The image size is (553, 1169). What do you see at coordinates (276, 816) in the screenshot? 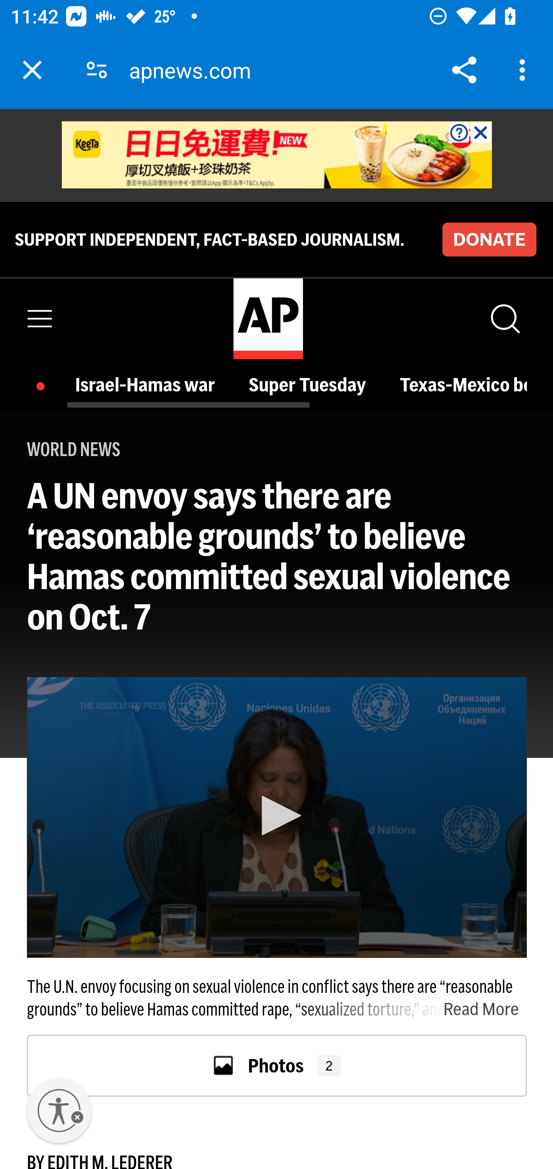
I see `Play` at bounding box center [276, 816].